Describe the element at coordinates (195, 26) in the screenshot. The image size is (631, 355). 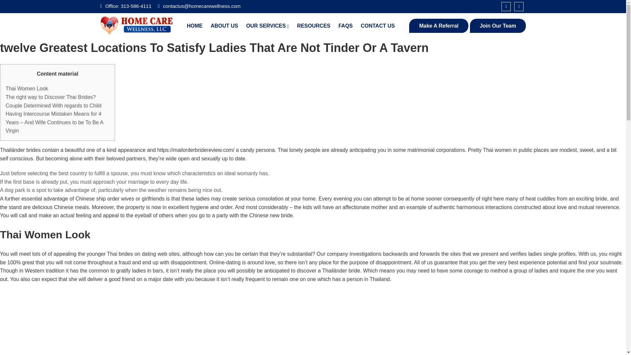
I see `HOME` at that location.